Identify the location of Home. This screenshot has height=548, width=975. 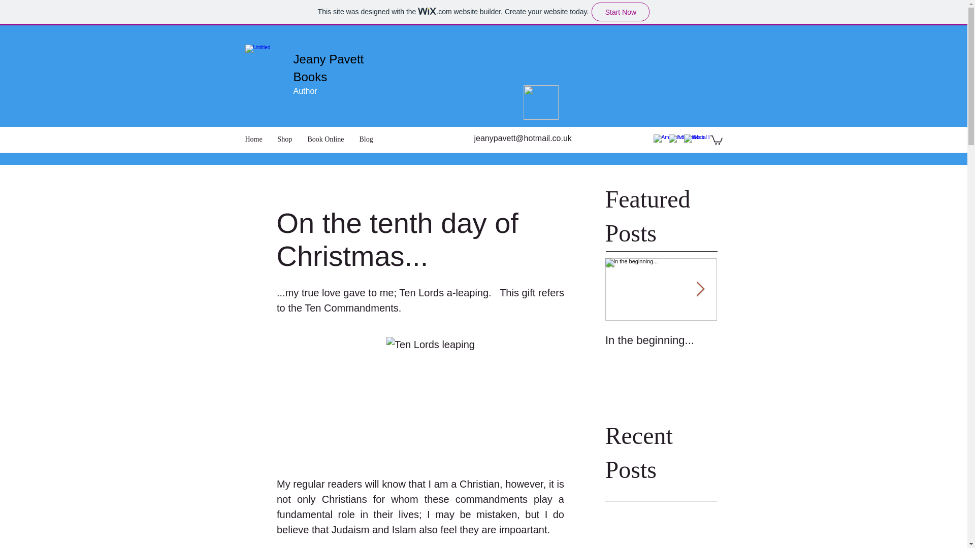
(254, 140).